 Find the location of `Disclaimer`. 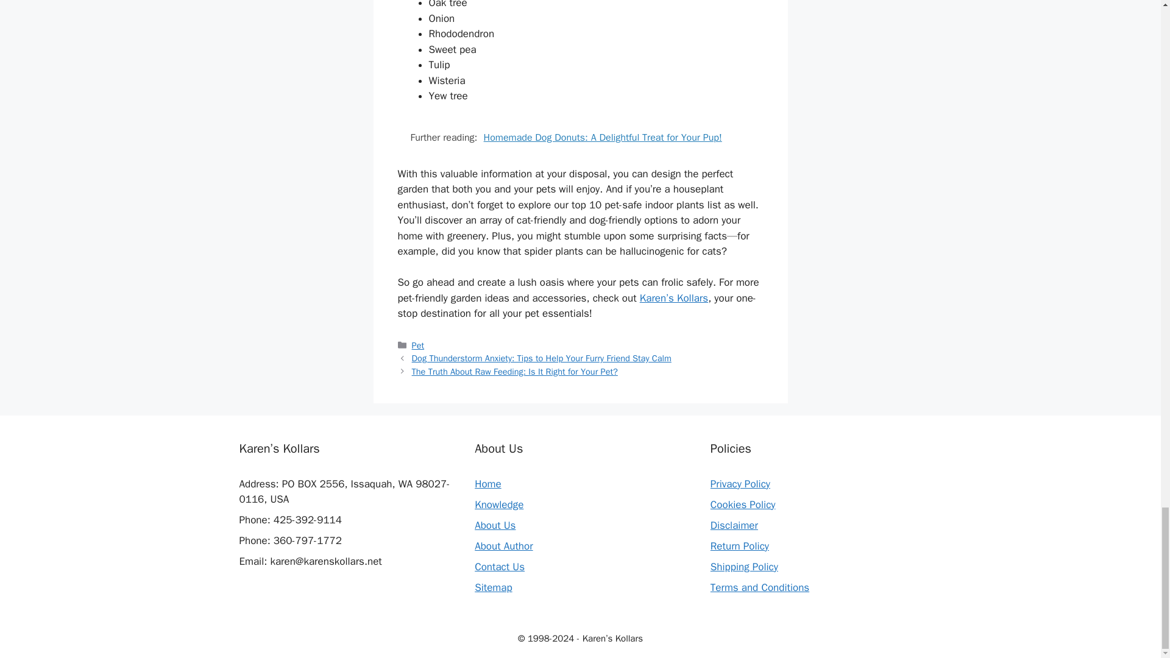

Disclaimer is located at coordinates (734, 525).